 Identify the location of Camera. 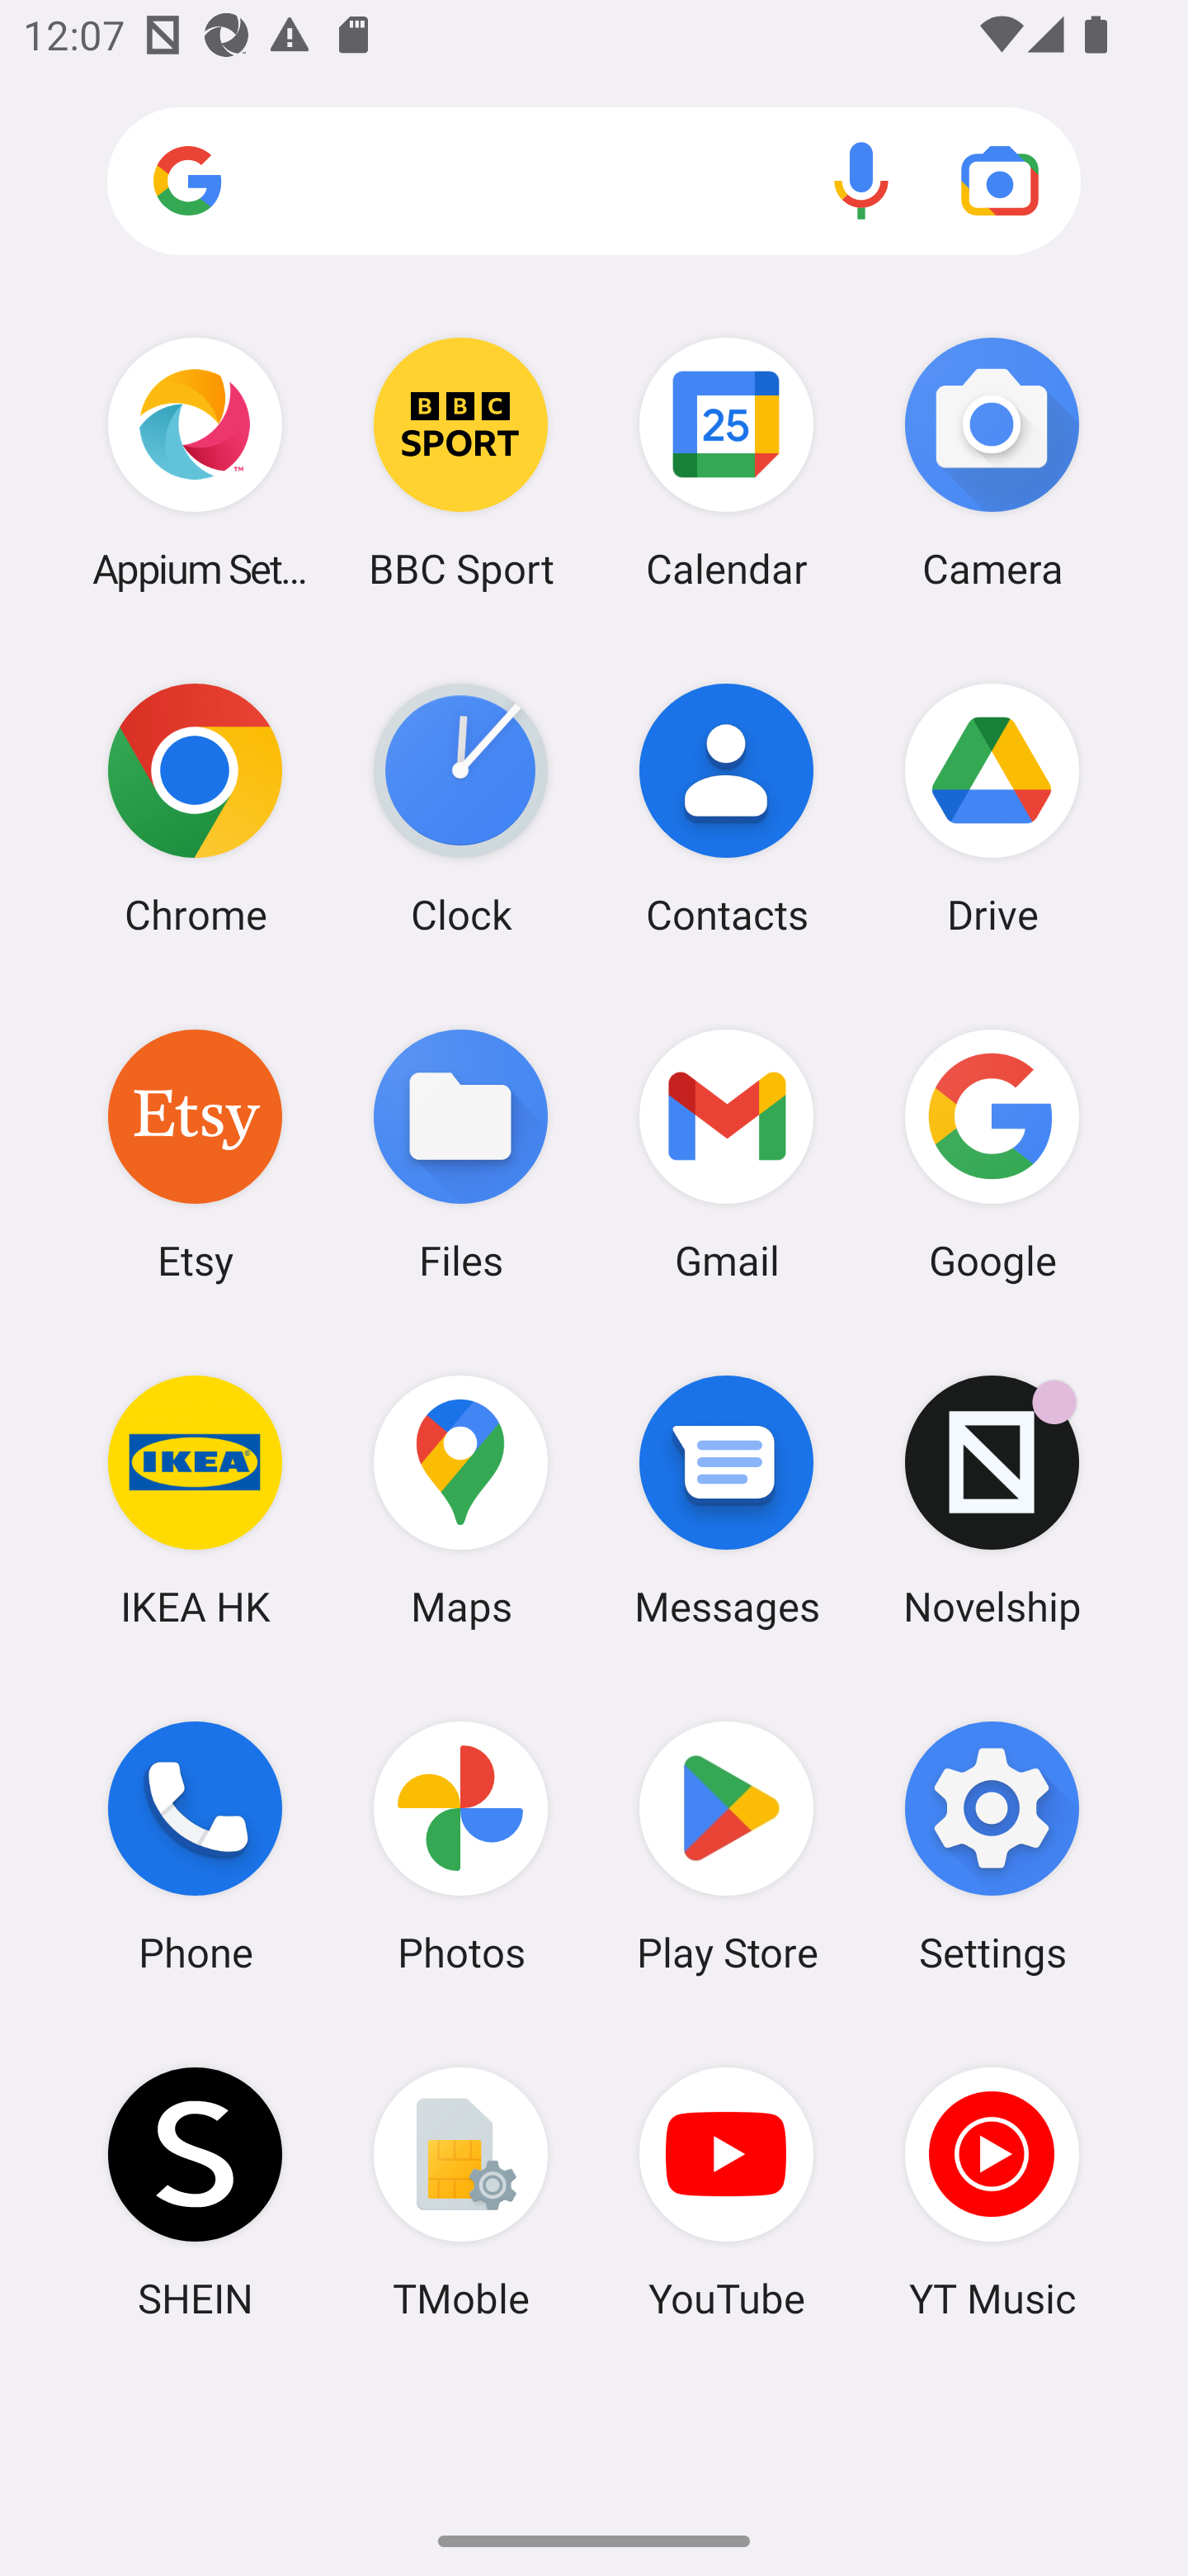
(992, 462).